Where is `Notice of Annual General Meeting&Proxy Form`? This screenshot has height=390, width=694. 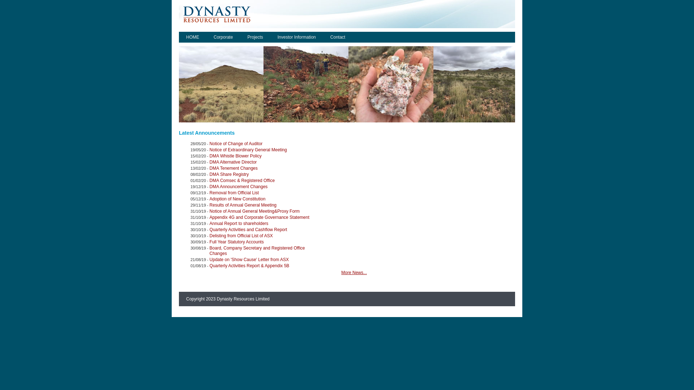
Notice of Annual General Meeting&Proxy Form is located at coordinates (263, 212).